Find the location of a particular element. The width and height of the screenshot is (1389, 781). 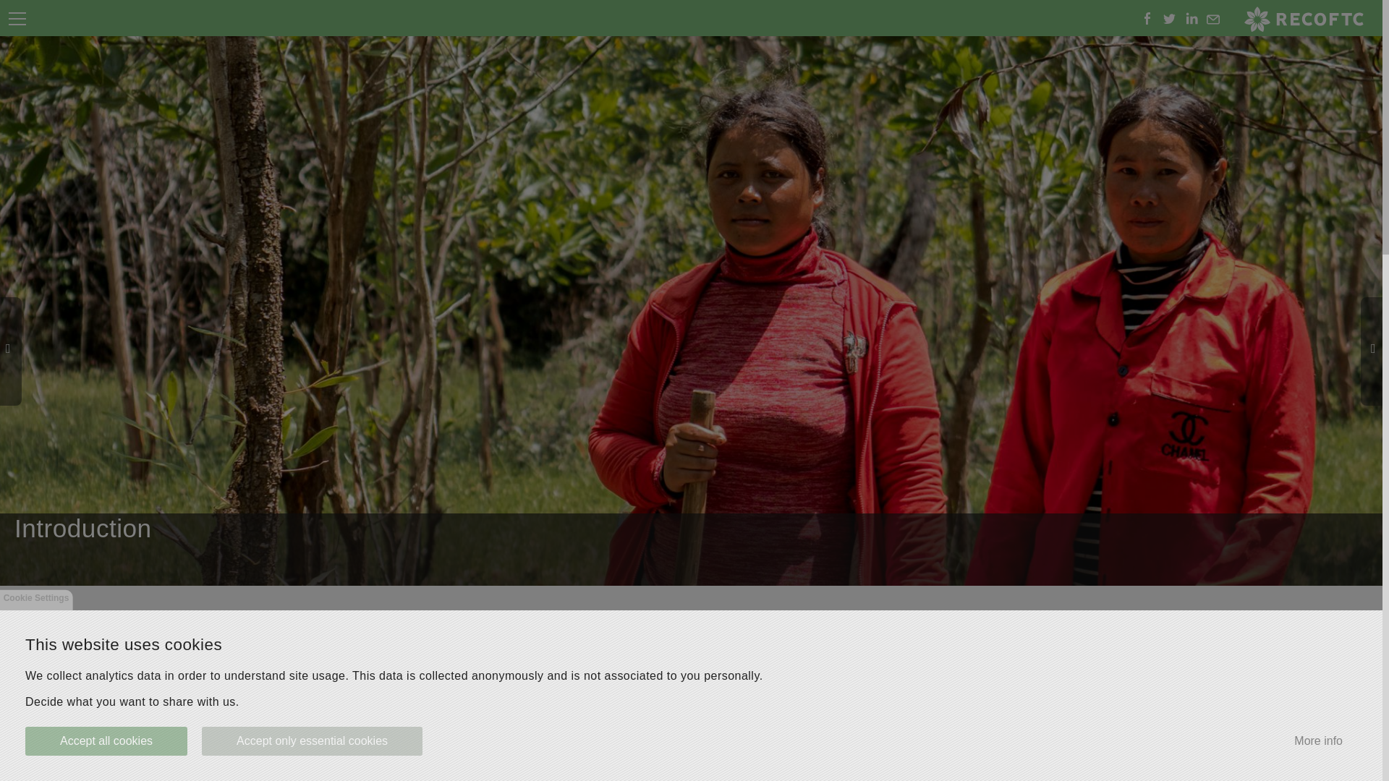

on is located at coordinates (4, 4).